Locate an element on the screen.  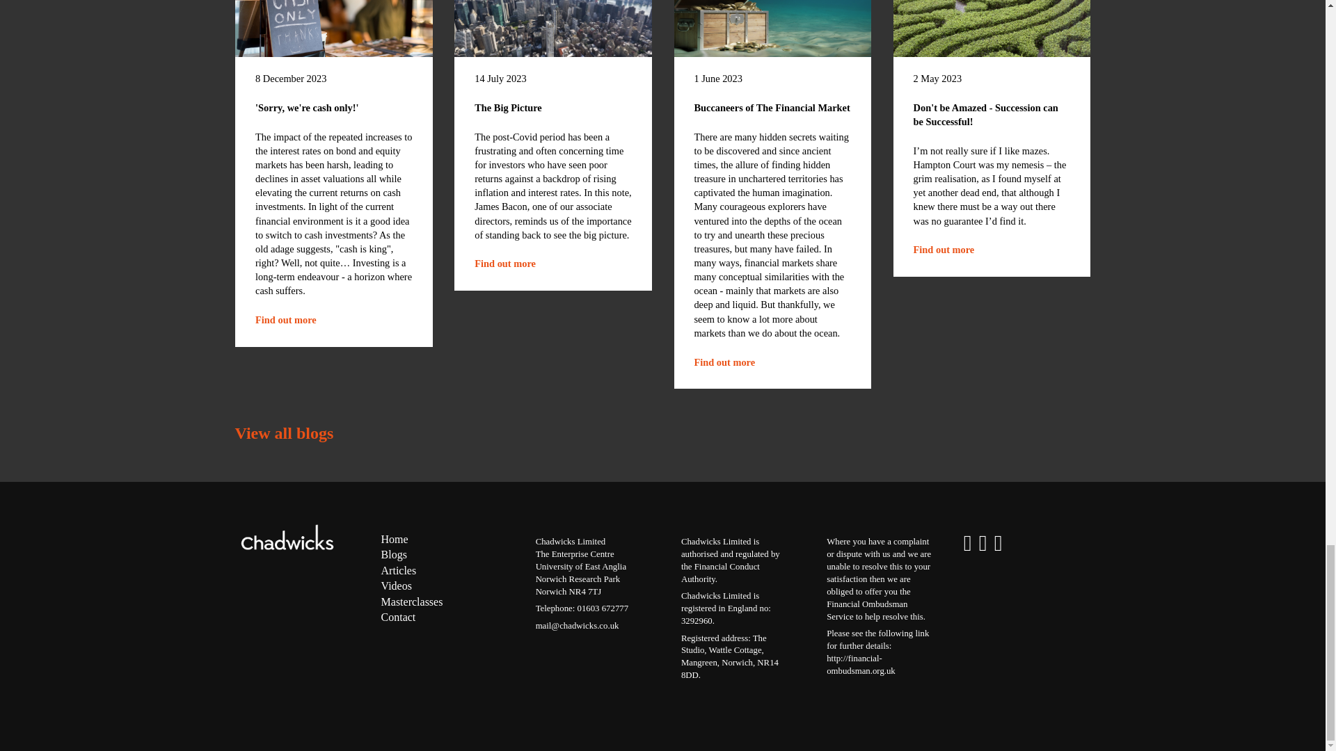
Masterclasses is located at coordinates (284, 433).